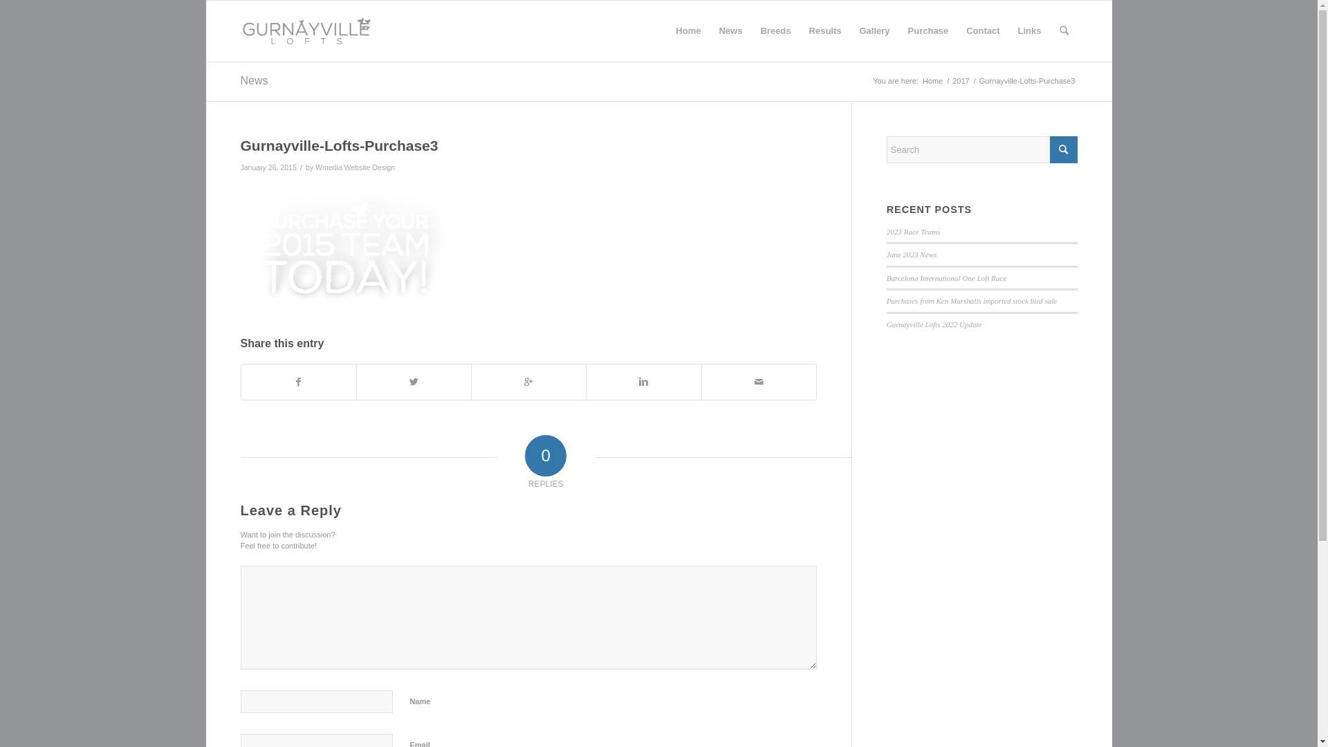 The image size is (1328, 747). I want to click on Home, so click(932, 82).